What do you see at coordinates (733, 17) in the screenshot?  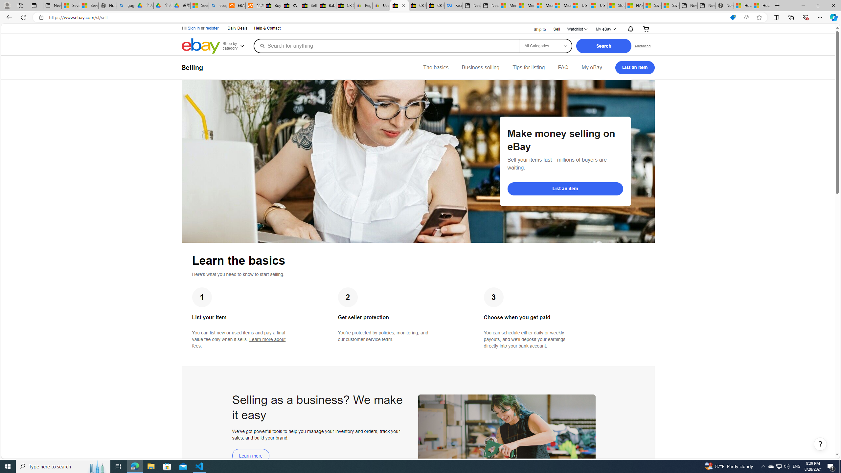 I see `This site has coupons! Shopping in Microsoft Edge` at bounding box center [733, 17].